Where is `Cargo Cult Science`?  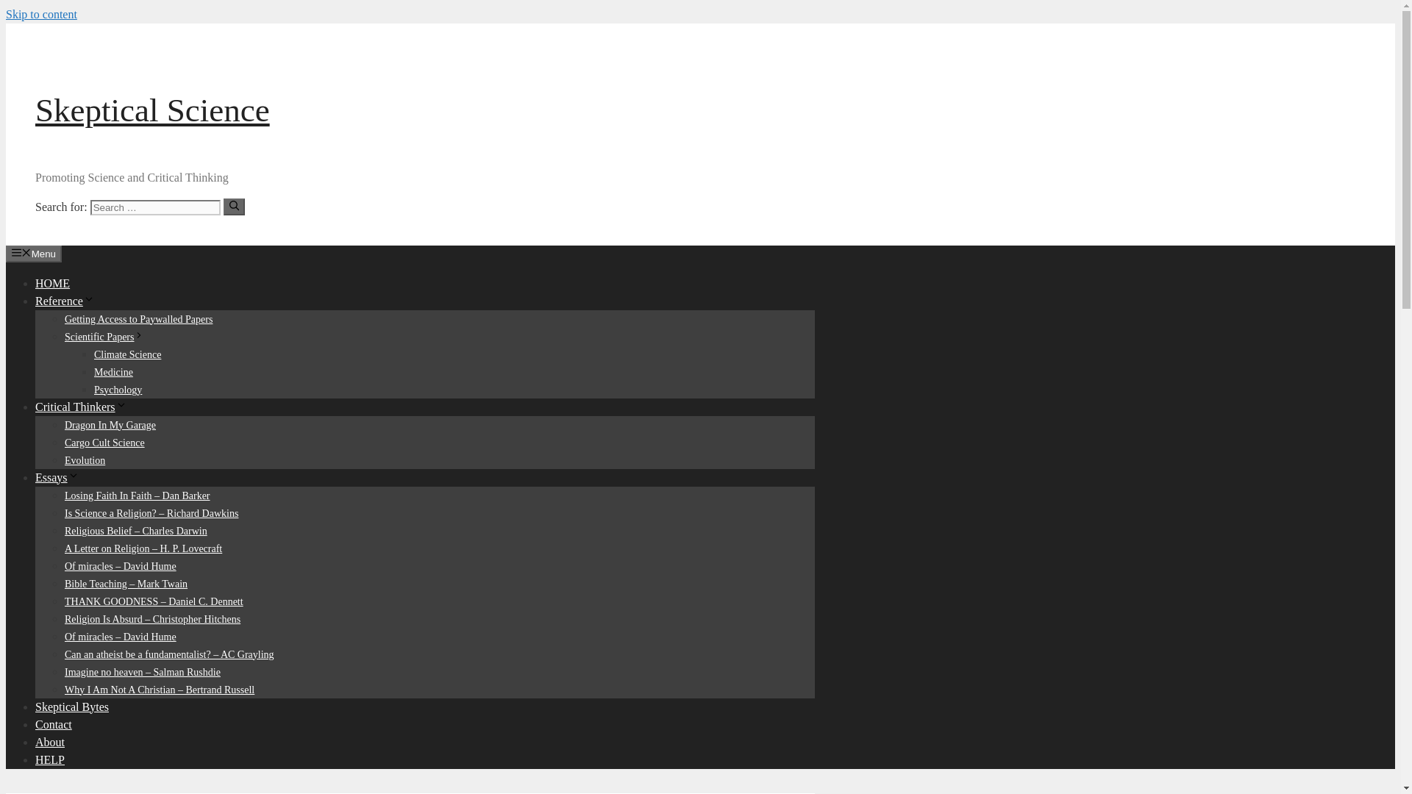
Cargo Cult Science is located at coordinates (104, 443).